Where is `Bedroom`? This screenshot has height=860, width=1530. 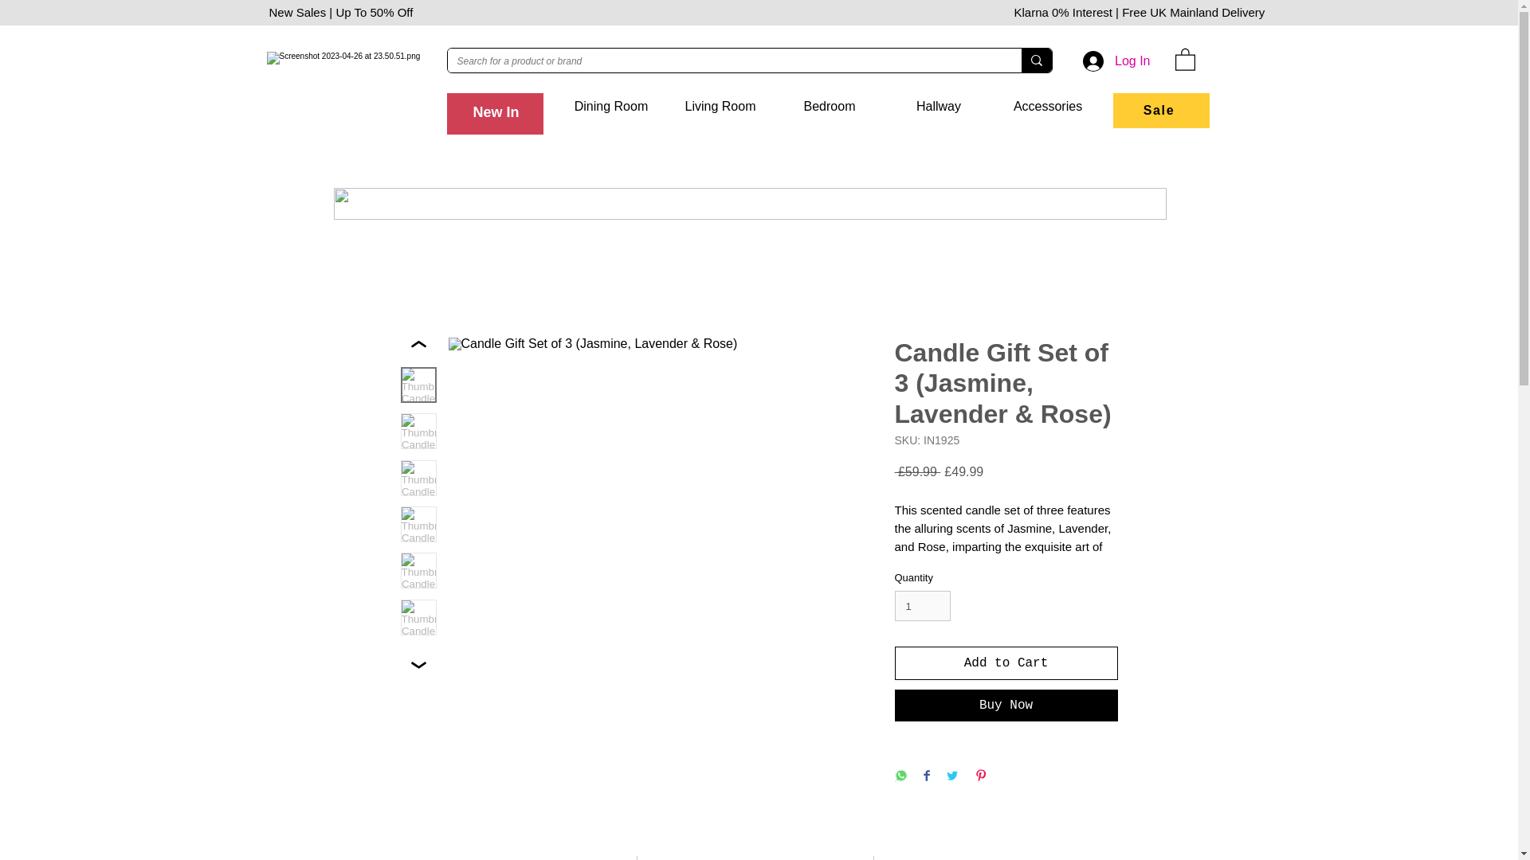 Bedroom is located at coordinates (829, 106).